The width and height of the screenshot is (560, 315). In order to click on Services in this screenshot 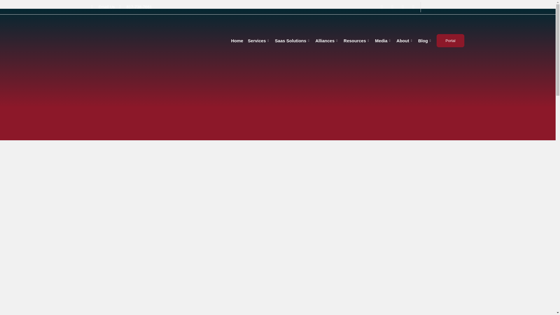, I will do `click(259, 41)`.